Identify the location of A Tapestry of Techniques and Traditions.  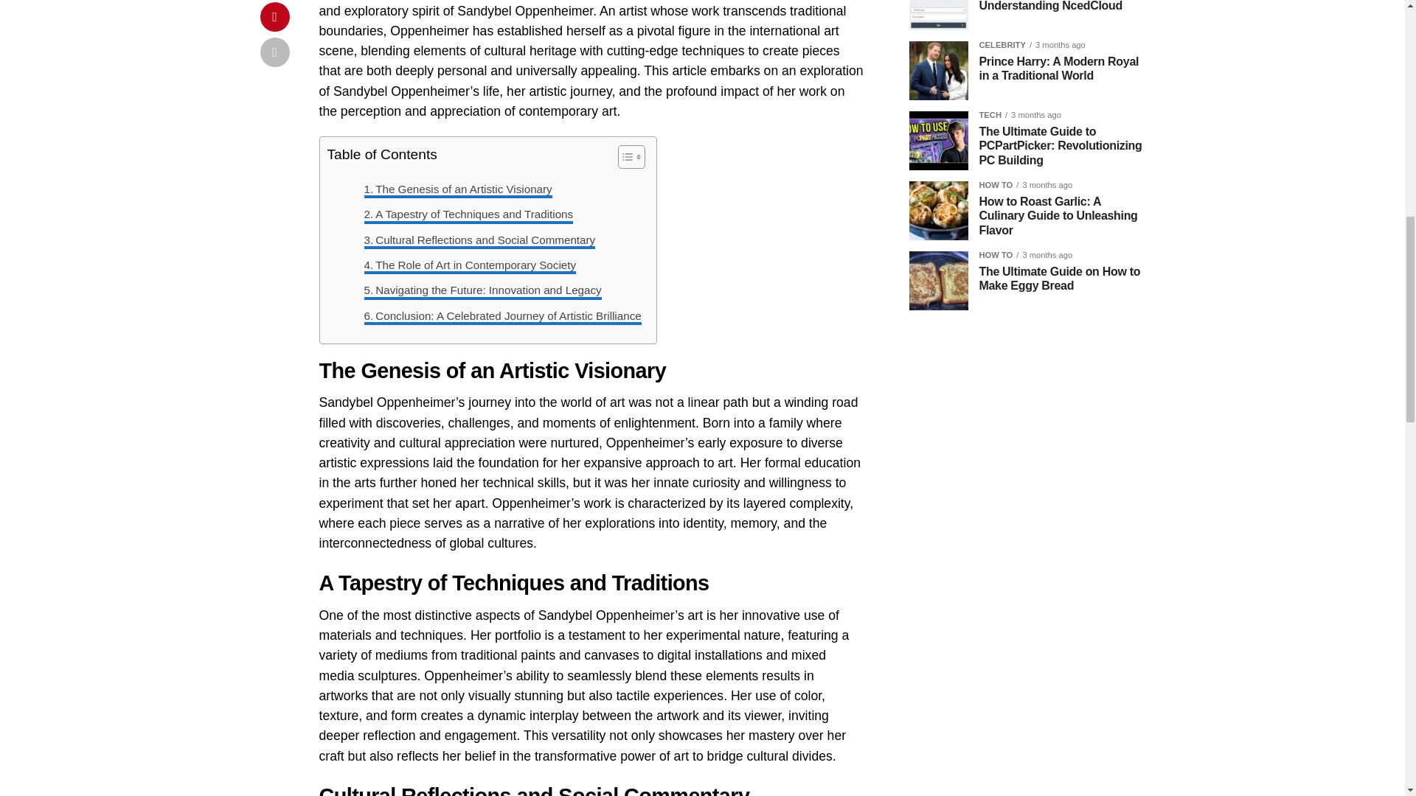
(468, 214).